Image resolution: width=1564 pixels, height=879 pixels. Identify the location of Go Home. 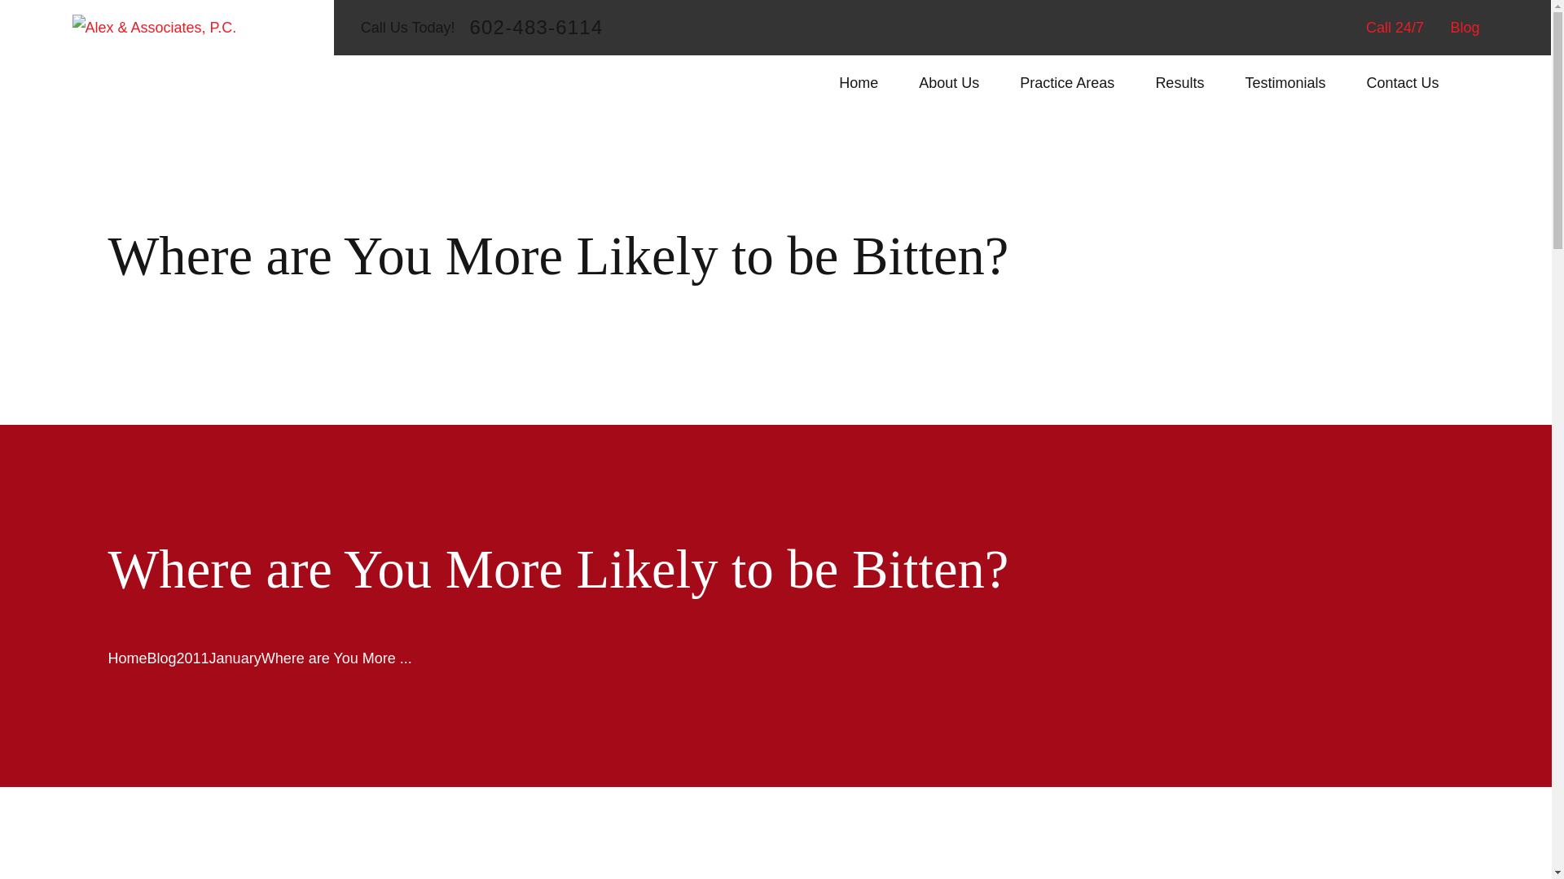
(127, 658).